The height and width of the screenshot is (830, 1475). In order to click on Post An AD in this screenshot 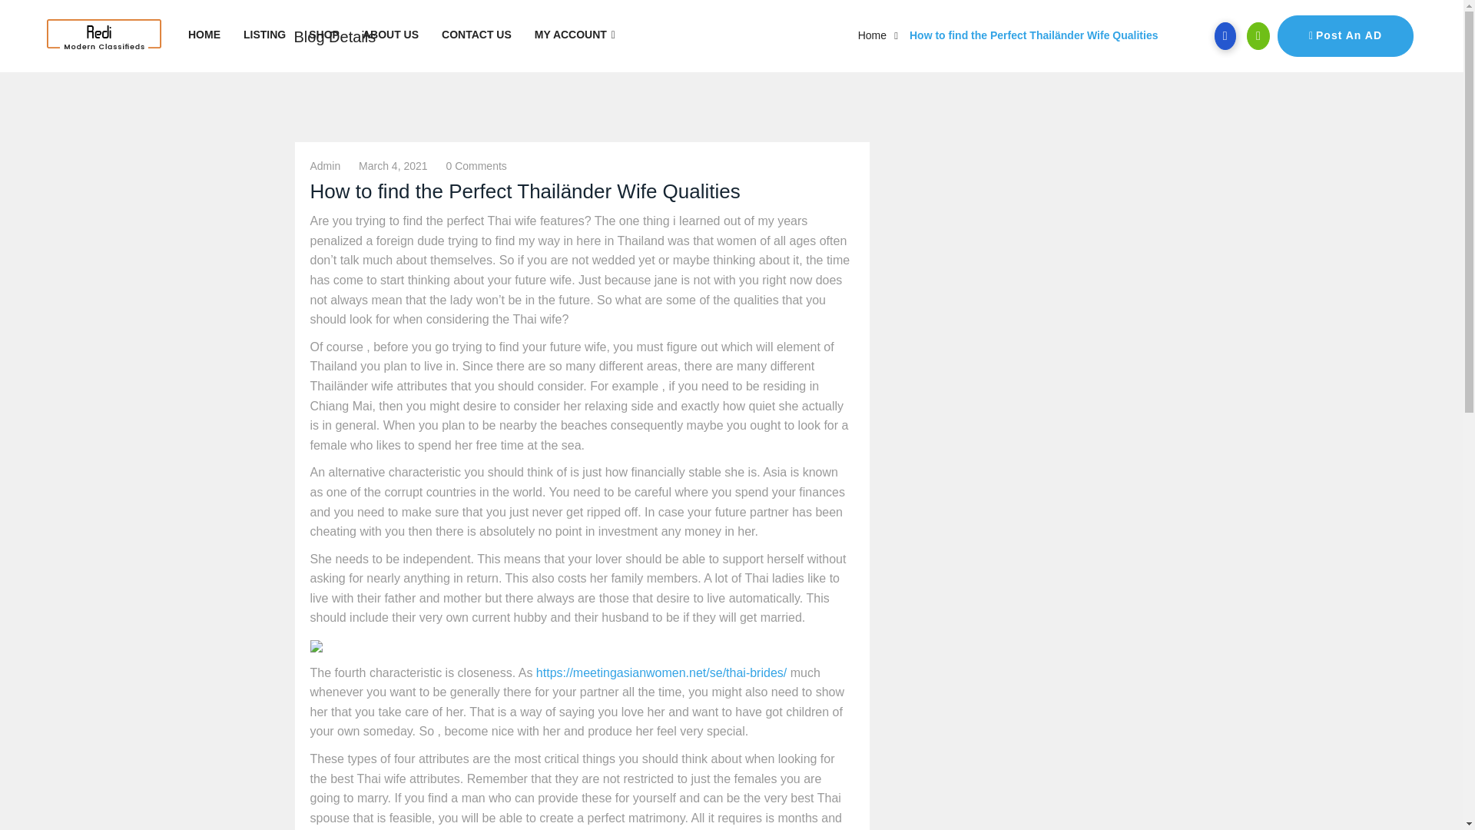, I will do `click(1344, 36)`.